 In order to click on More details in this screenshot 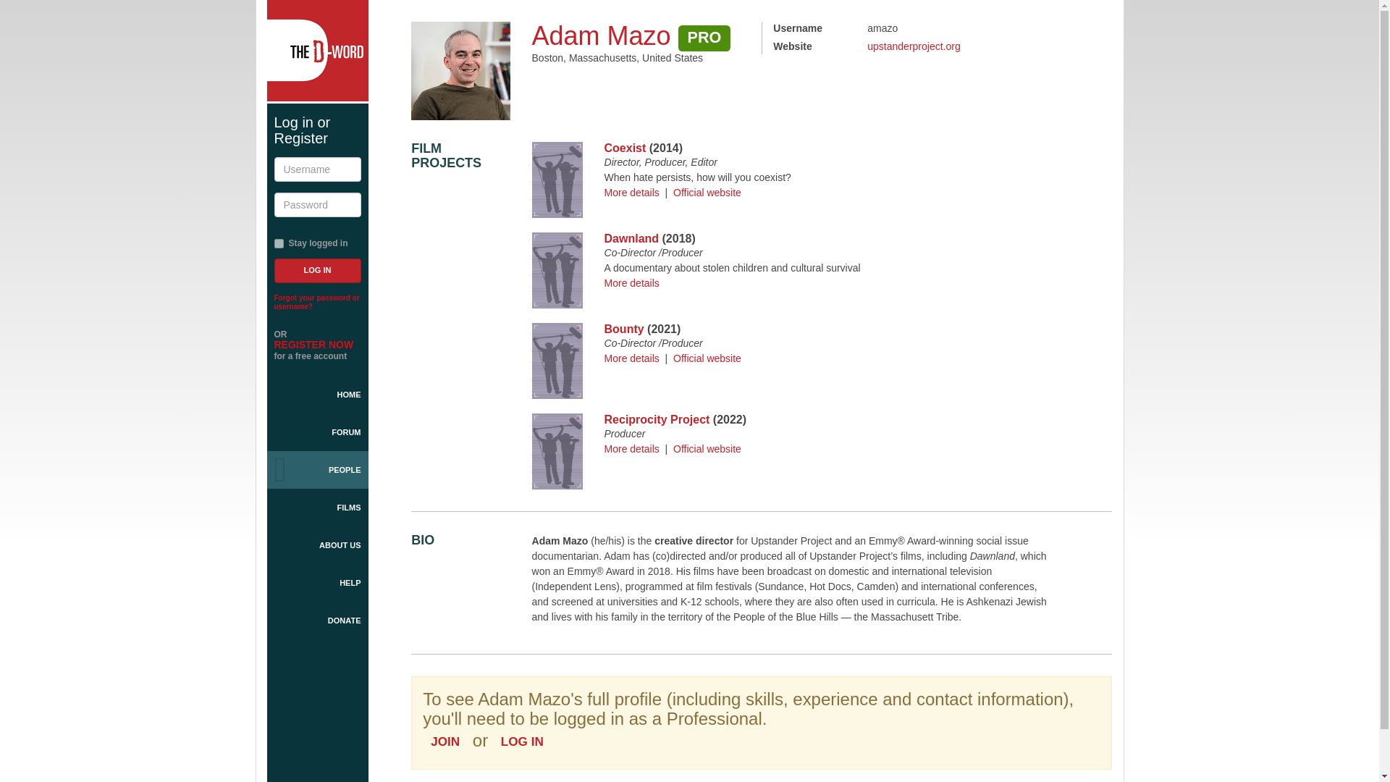, I will do `click(631, 358)`.